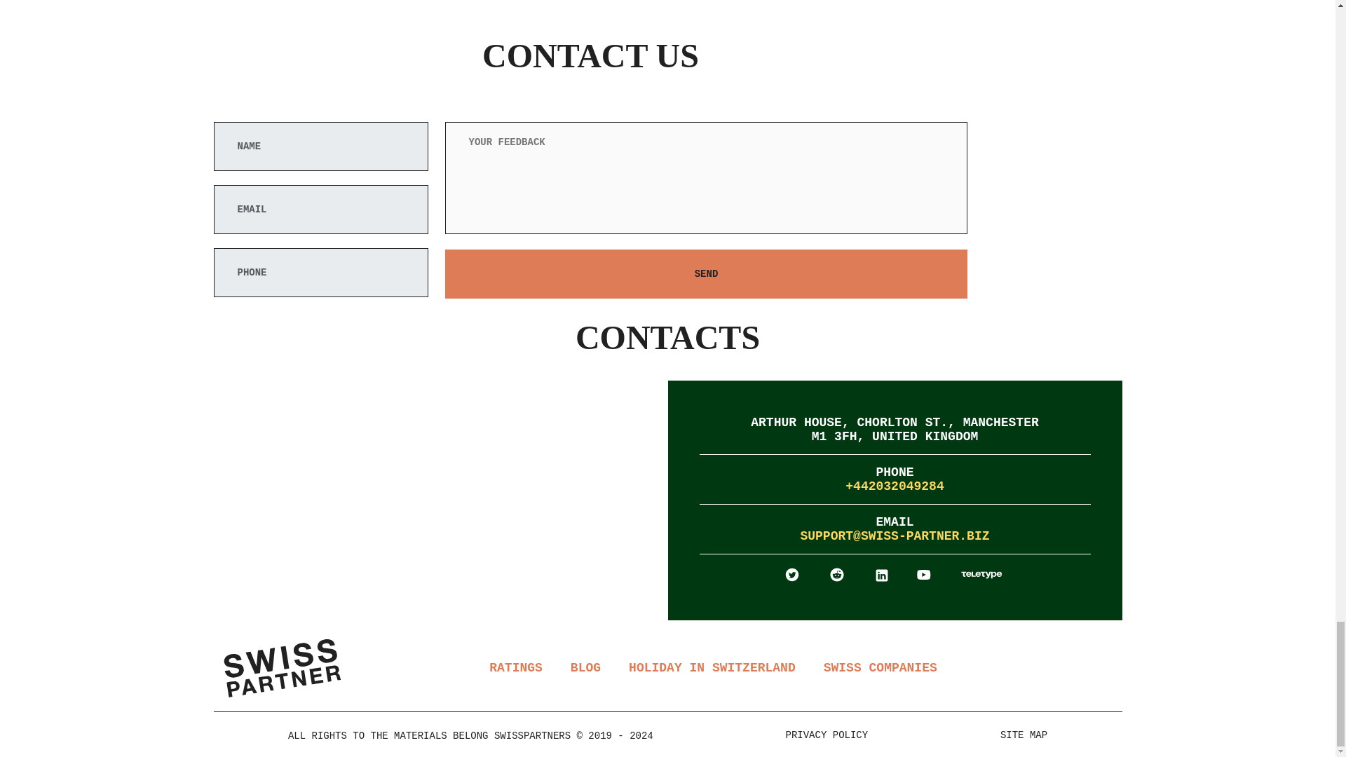 Image resolution: width=1346 pixels, height=757 pixels. Describe the element at coordinates (585, 667) in the screenshot. I see `BLOG` at that location.